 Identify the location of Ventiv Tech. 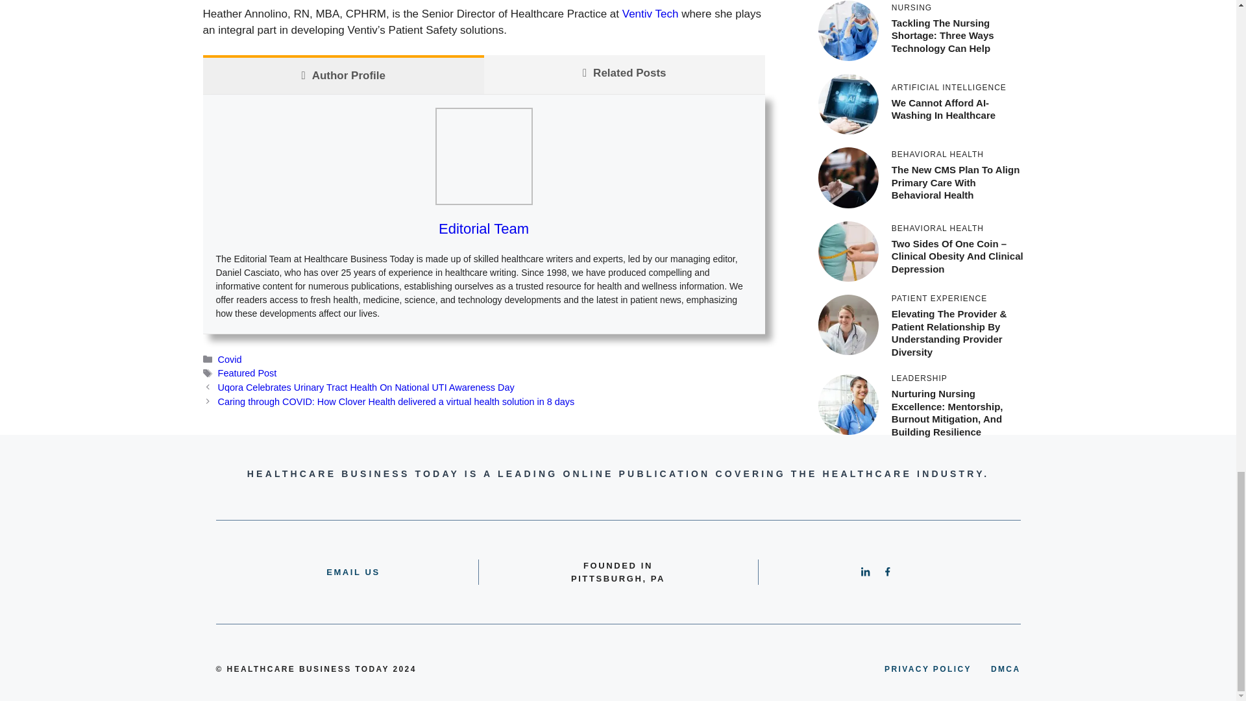
(650, 14).